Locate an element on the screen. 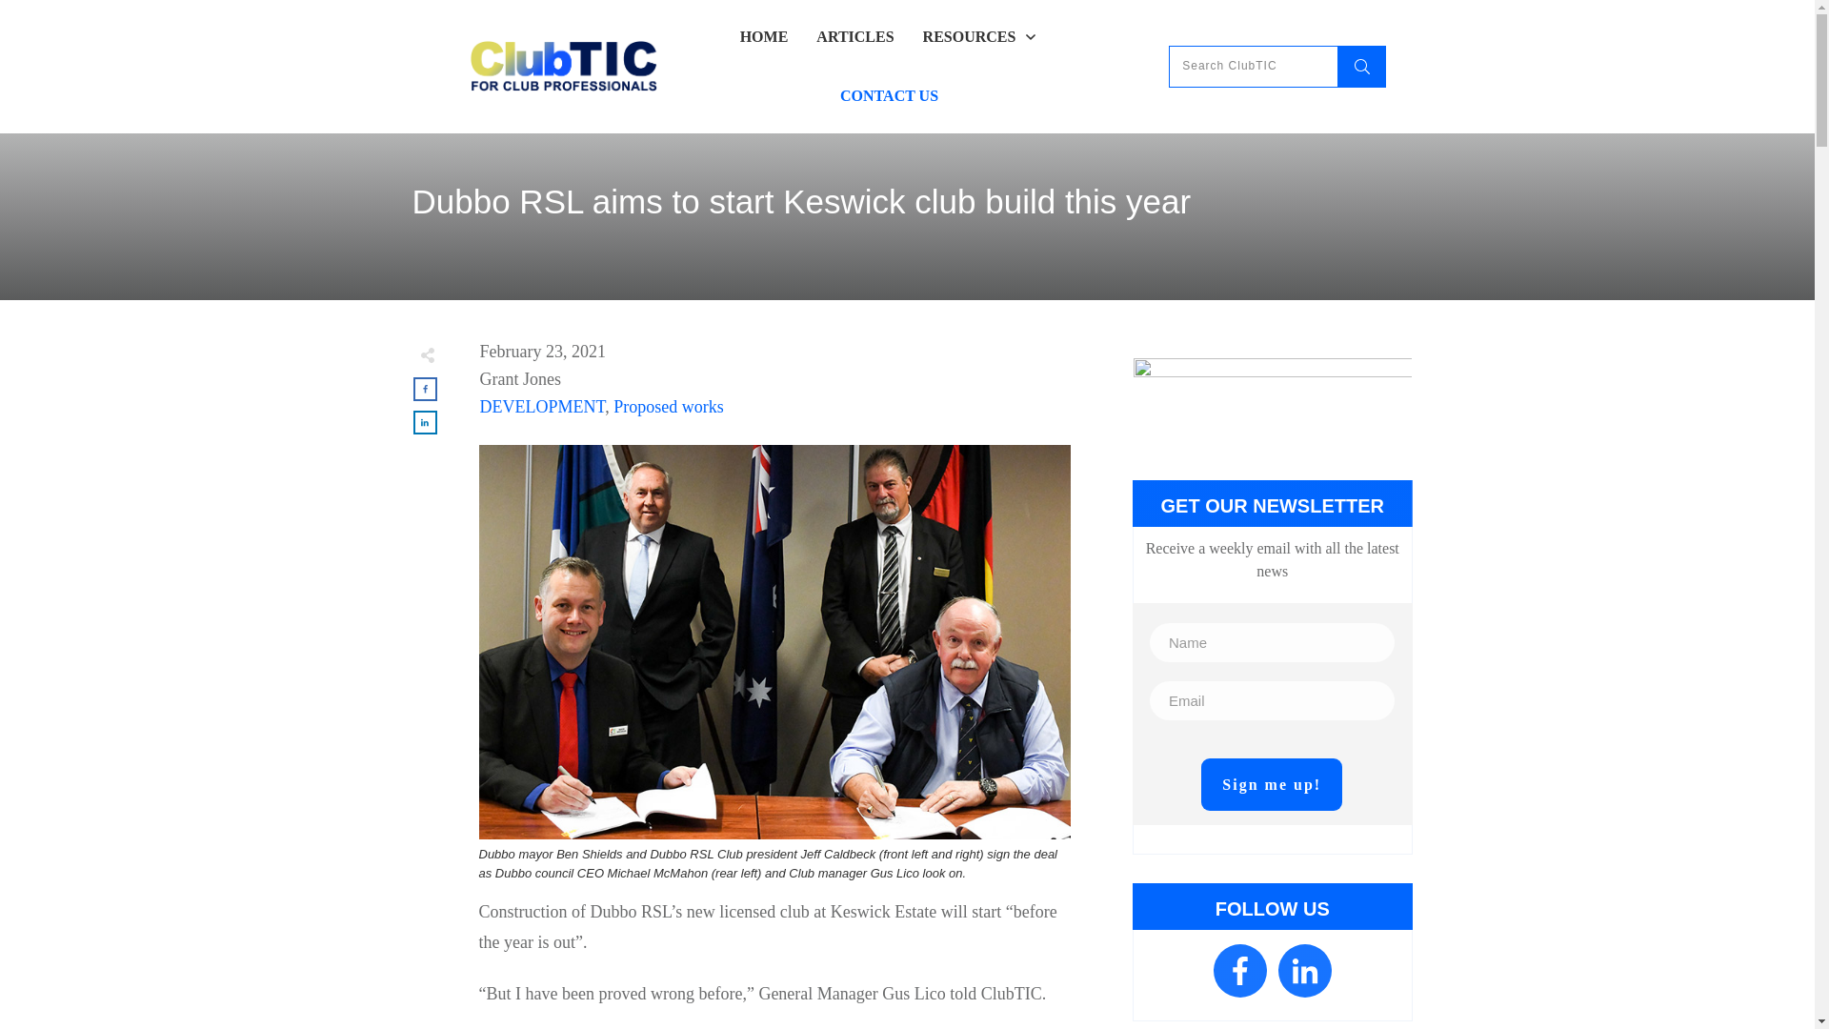 This screenshot has height=1029, width=1829. CONTACT US is located at coordinates (888, 95).